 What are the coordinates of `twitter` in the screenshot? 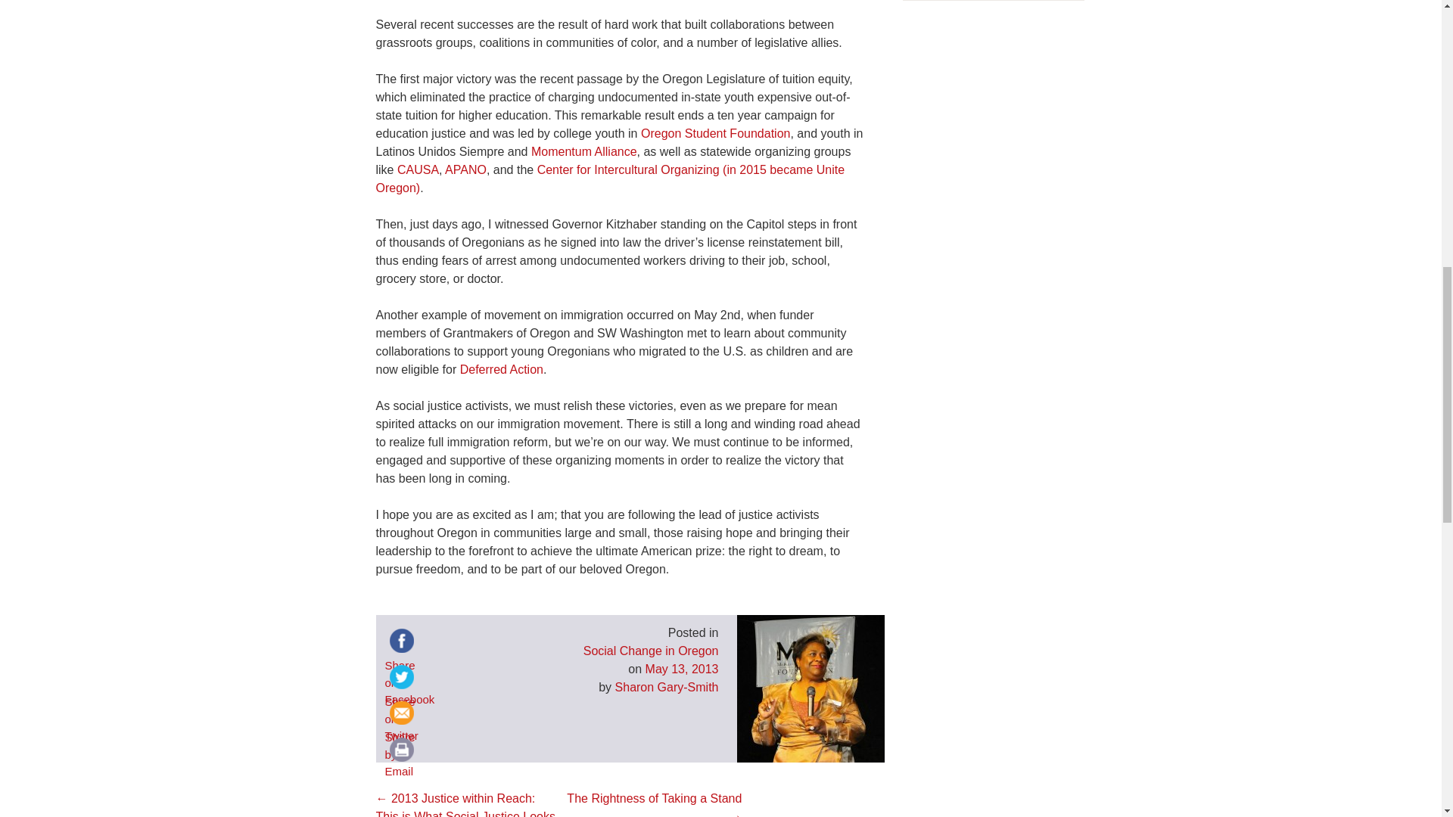 It's located at (401, 676).